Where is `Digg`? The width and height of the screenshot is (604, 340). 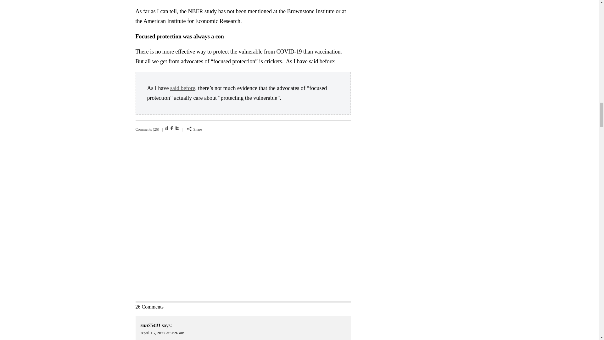 Digg is located at coordinates (167, 128).